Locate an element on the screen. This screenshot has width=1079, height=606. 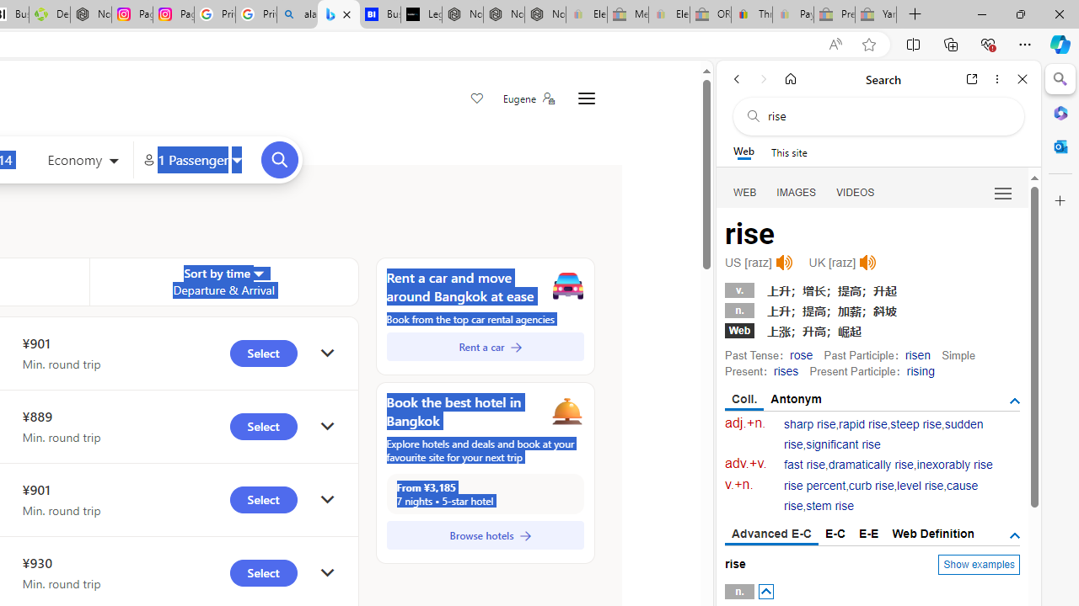
significant rise is located at coordinates (843, 444).